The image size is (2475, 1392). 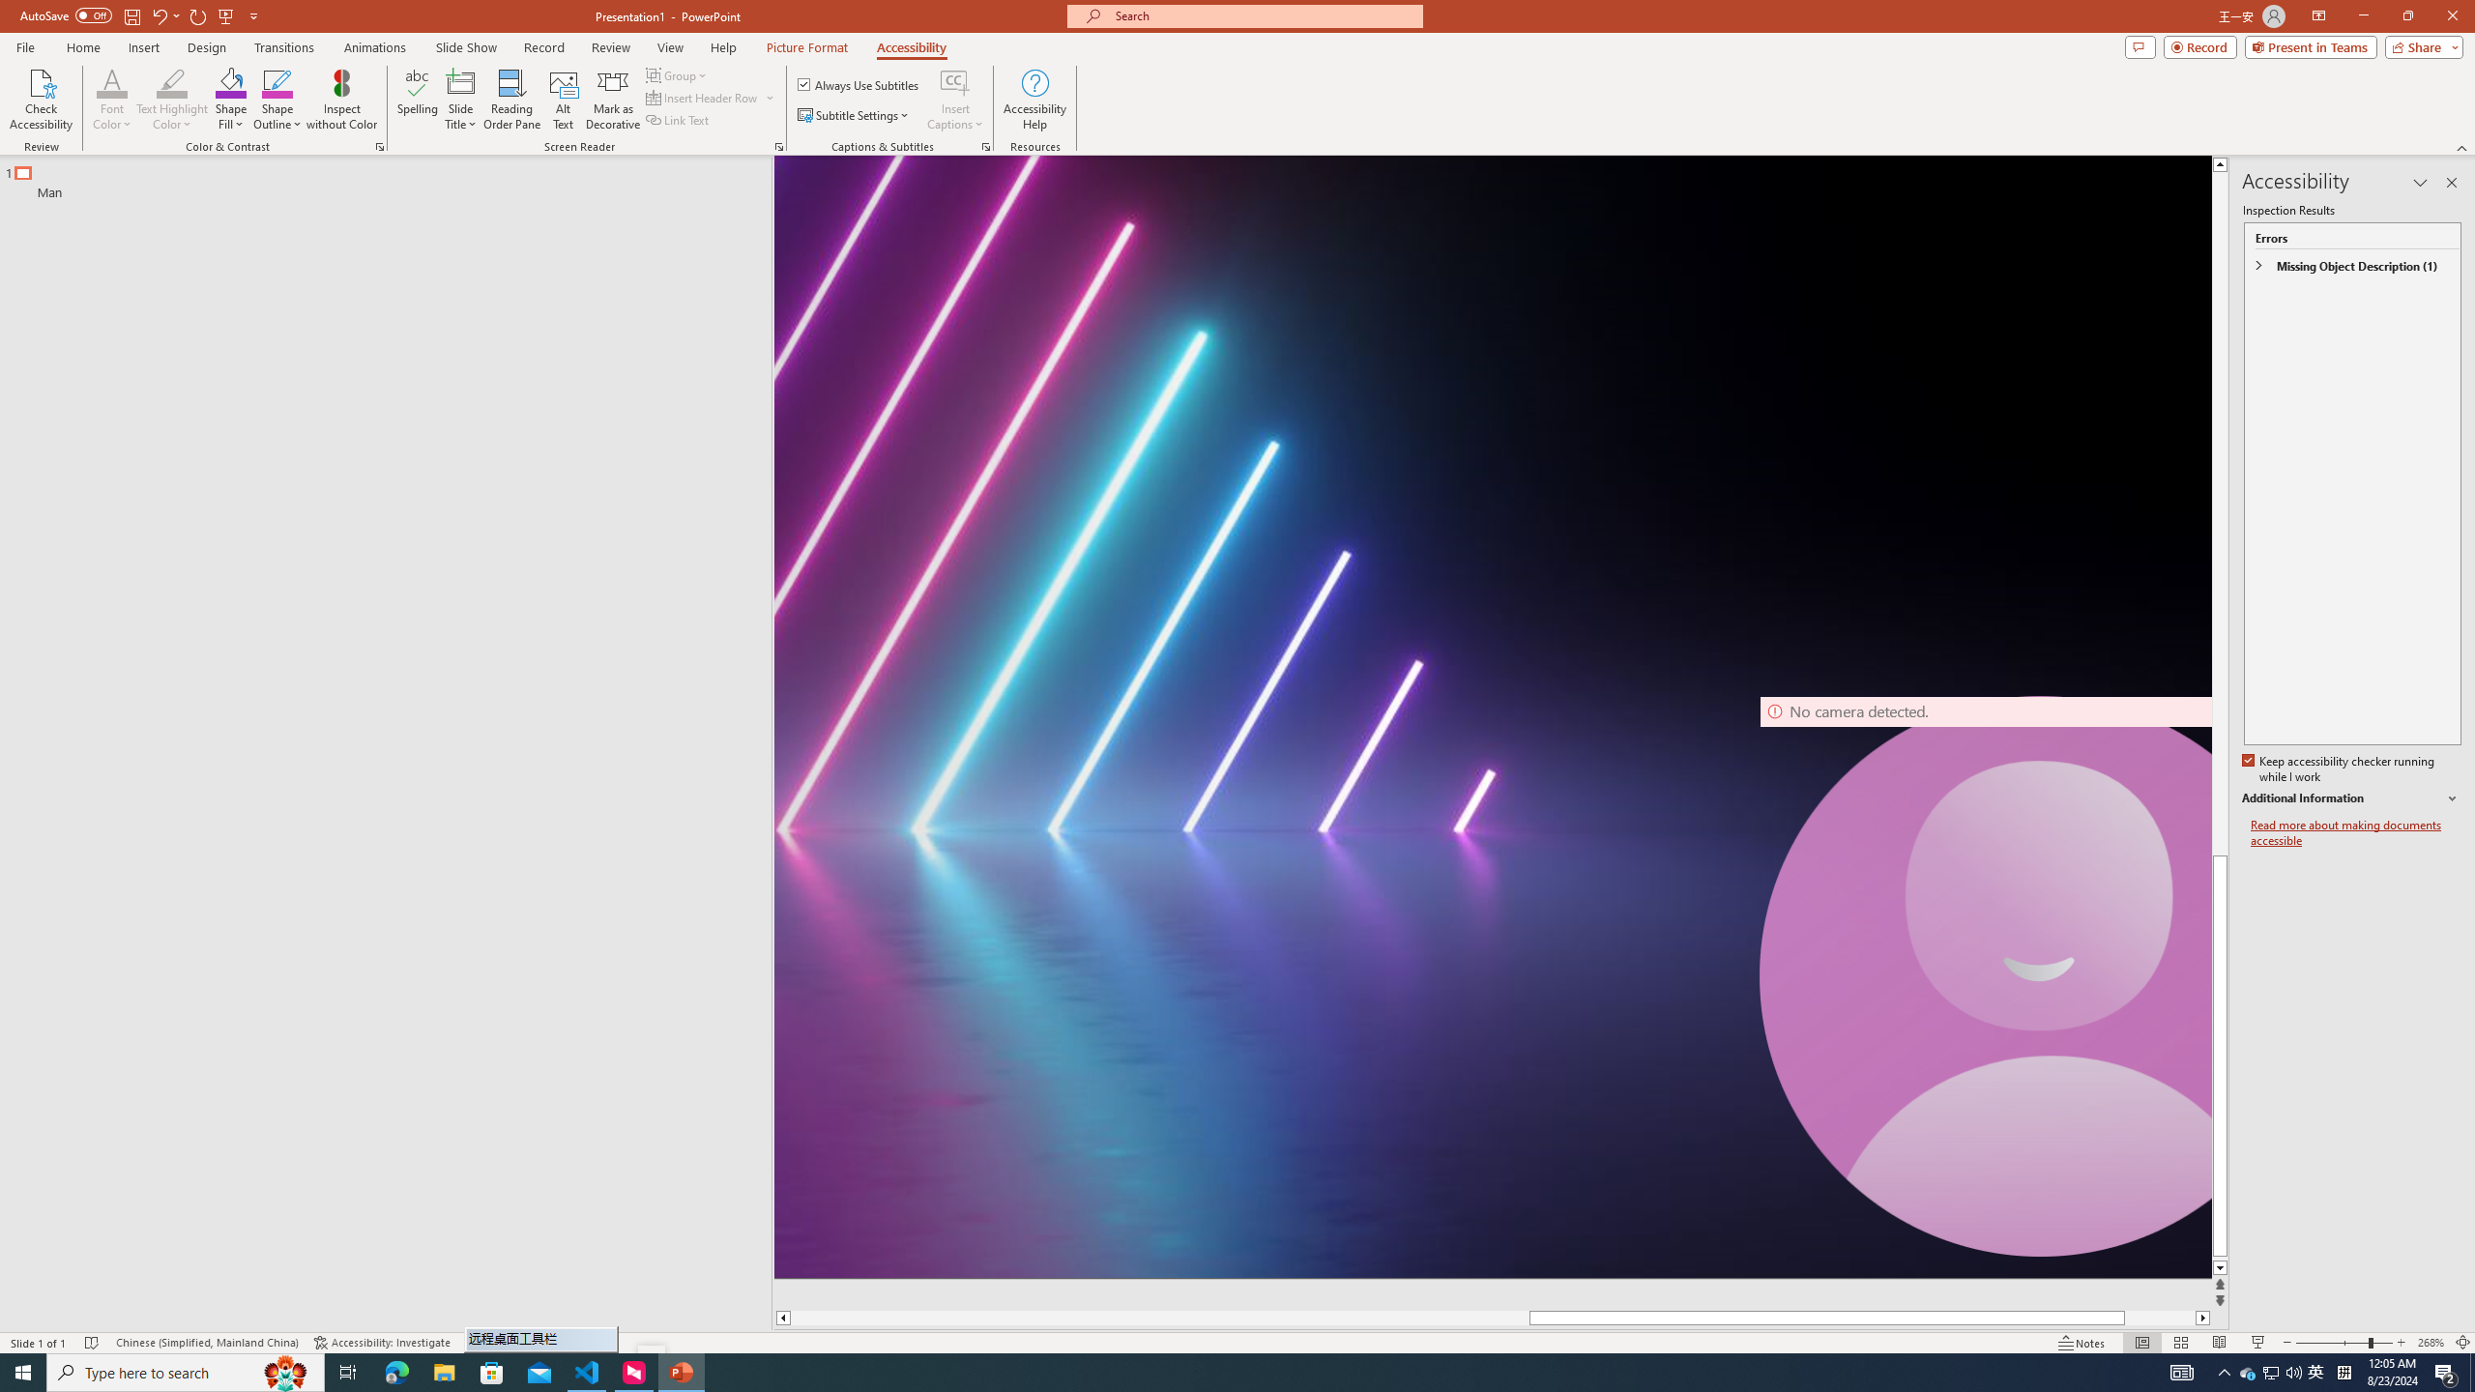 What do you see at coordinates (141, 16) in the screenshot?
I see `Quick Access Toolbar` at bounding box center [141, 16].